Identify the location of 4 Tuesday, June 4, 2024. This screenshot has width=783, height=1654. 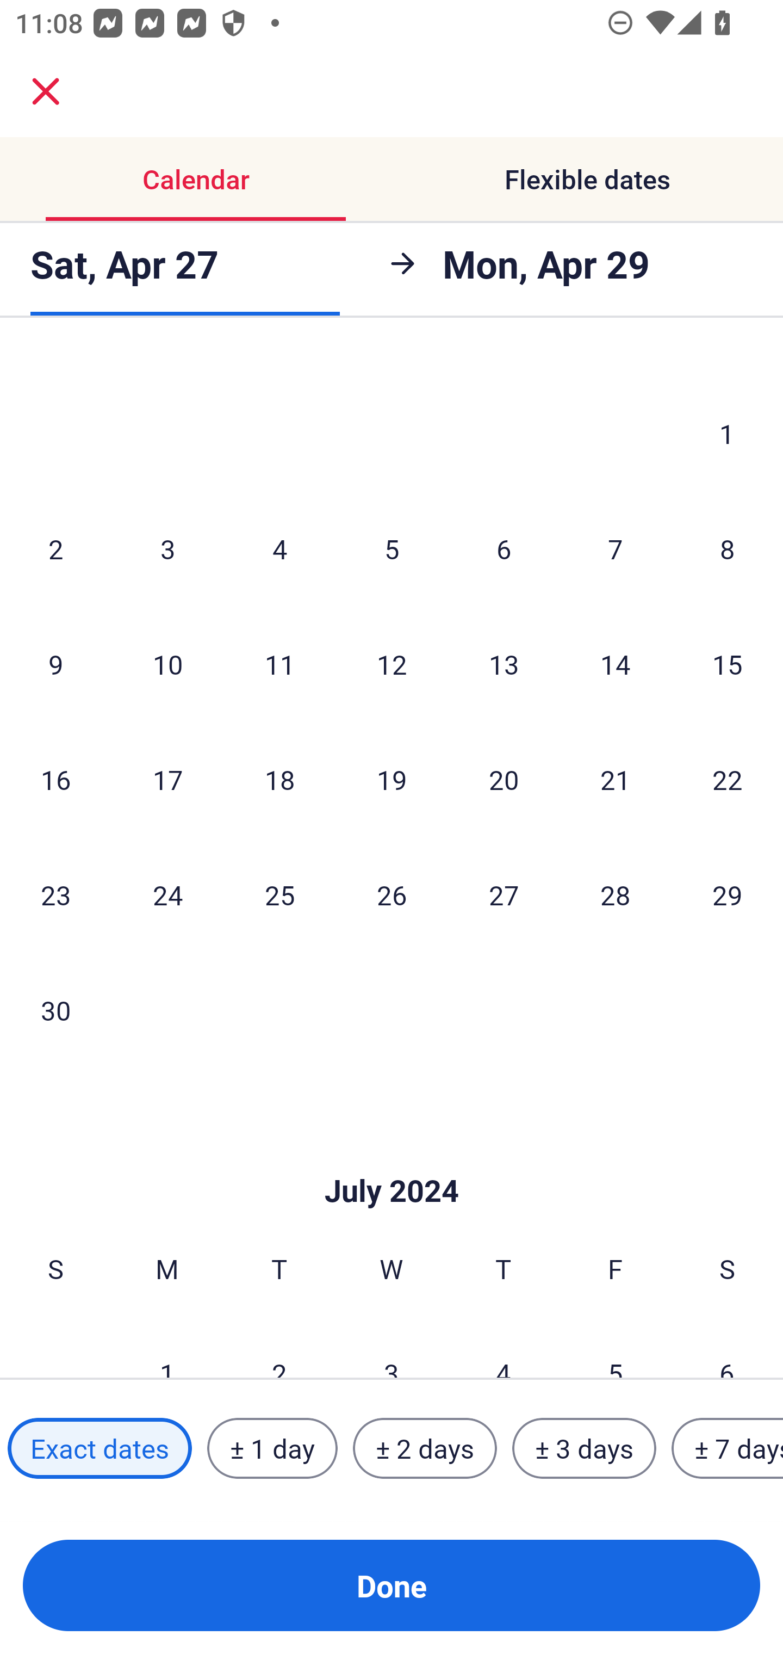
(279, 548).